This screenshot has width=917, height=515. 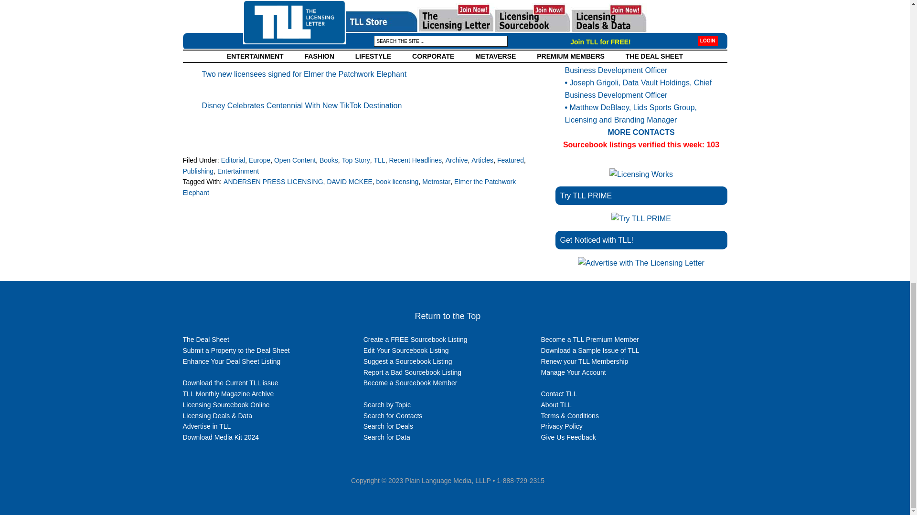 What do you see at coordinates (356, 160) in the screenshot?
I see `Top Story` at bounding box center [356, 160].